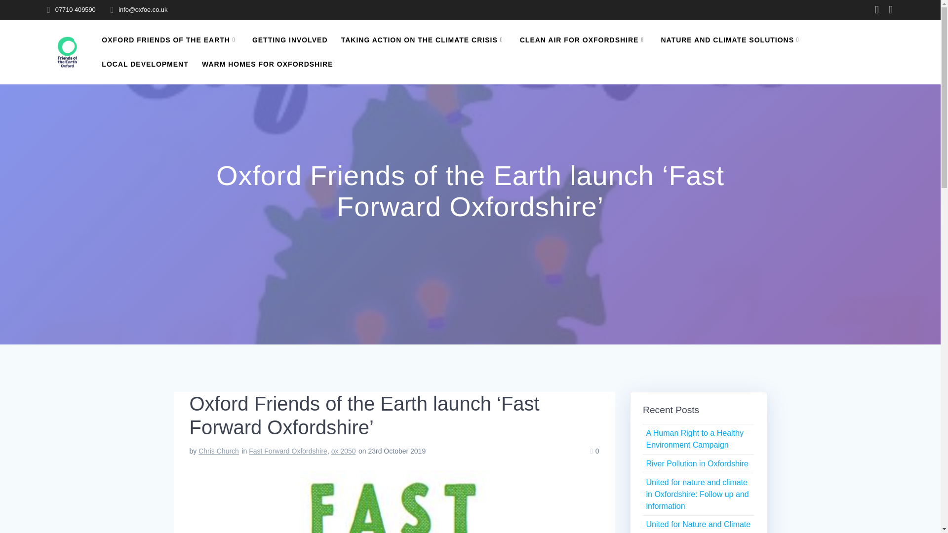 The width and height of the screenshot is (948, 533). What do you see at coordinates (290, 39) in the screenshot?
I see `GETTING INVOLVED` at bounding box center [290, 39].